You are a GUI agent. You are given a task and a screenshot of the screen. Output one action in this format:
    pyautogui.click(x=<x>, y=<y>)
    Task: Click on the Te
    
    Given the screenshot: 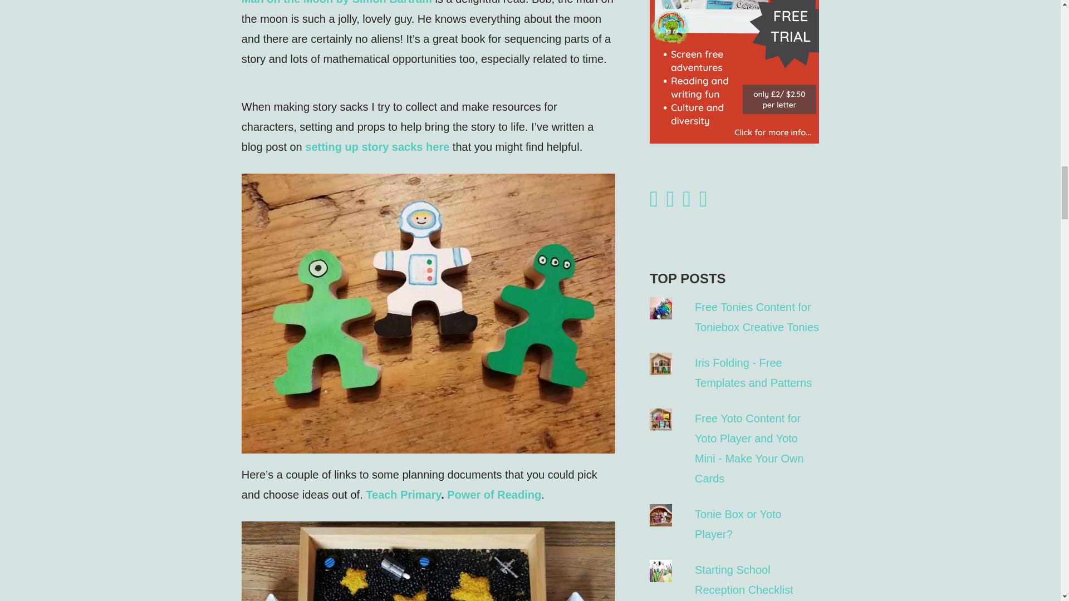 What is the action you would take?
    pyautogui.click(x=372, y=494)
    